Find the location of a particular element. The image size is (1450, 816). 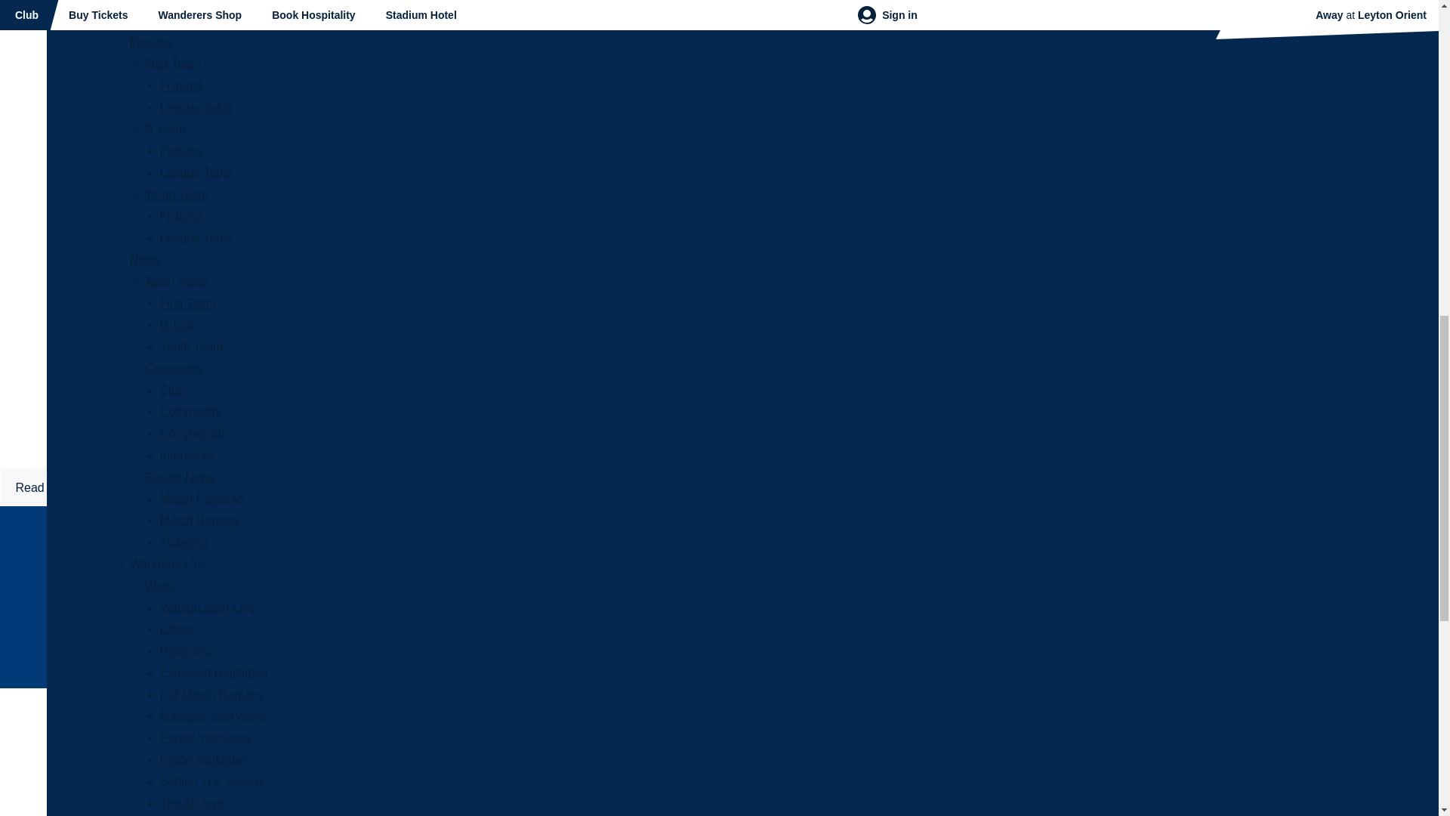

Back to home is located at coordinates (26, 351).